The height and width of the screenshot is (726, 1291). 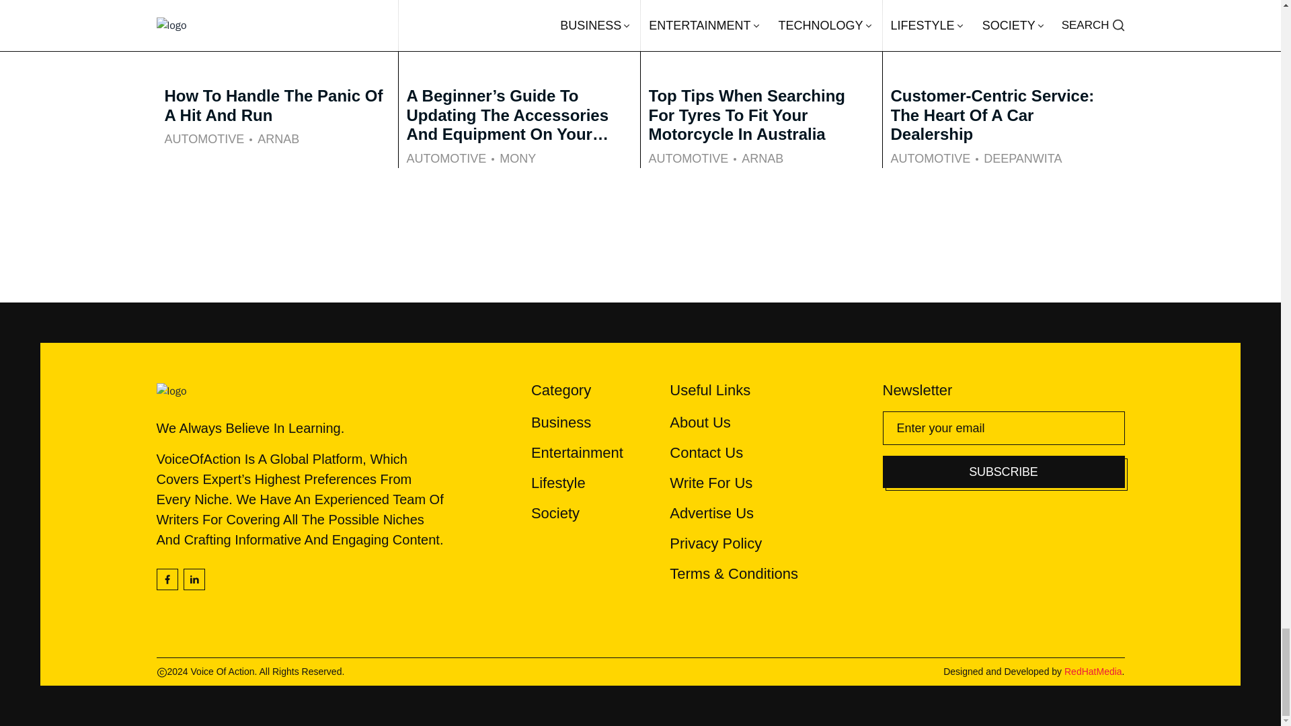 What do you see at coordinates (687, 159) in the screenshot?
I see `Automotive` at bounding box center [687, 159].